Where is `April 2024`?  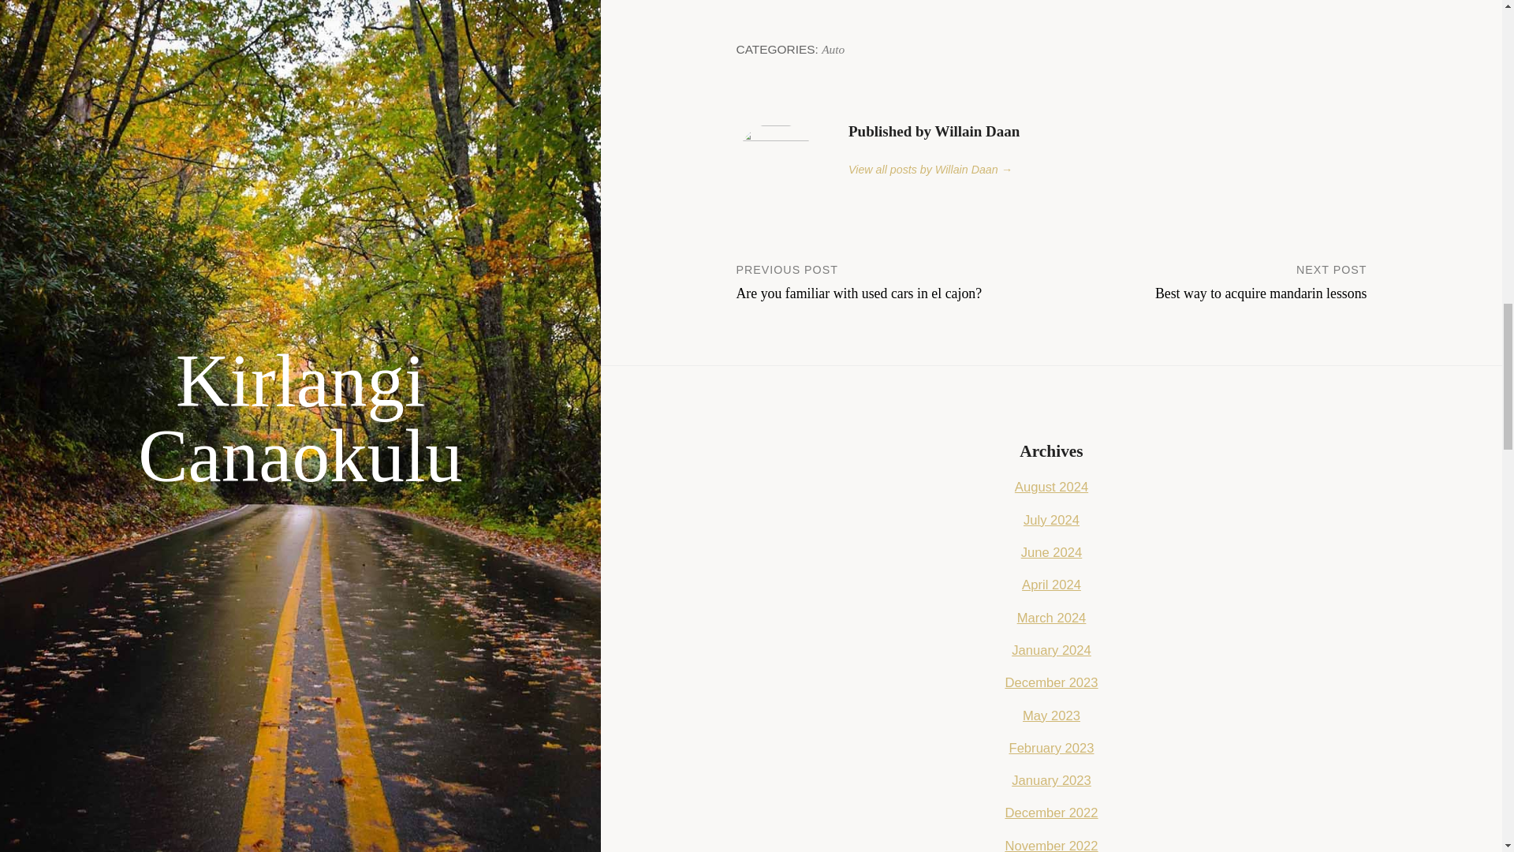 April 2024 is located at coordinates (1051, 585).